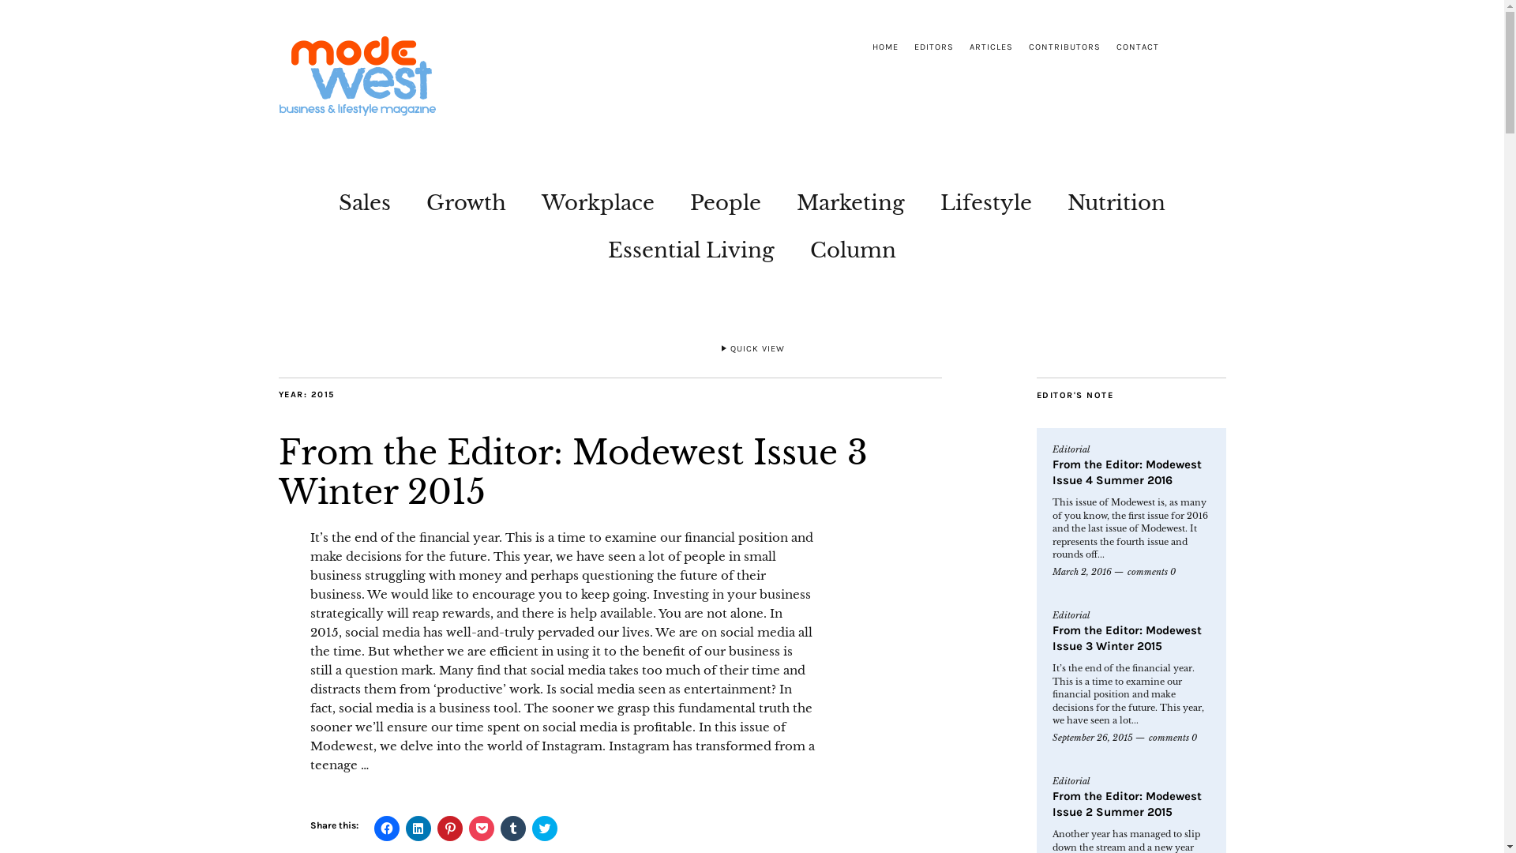  I want to click on Editorial, so click(1071, 616).